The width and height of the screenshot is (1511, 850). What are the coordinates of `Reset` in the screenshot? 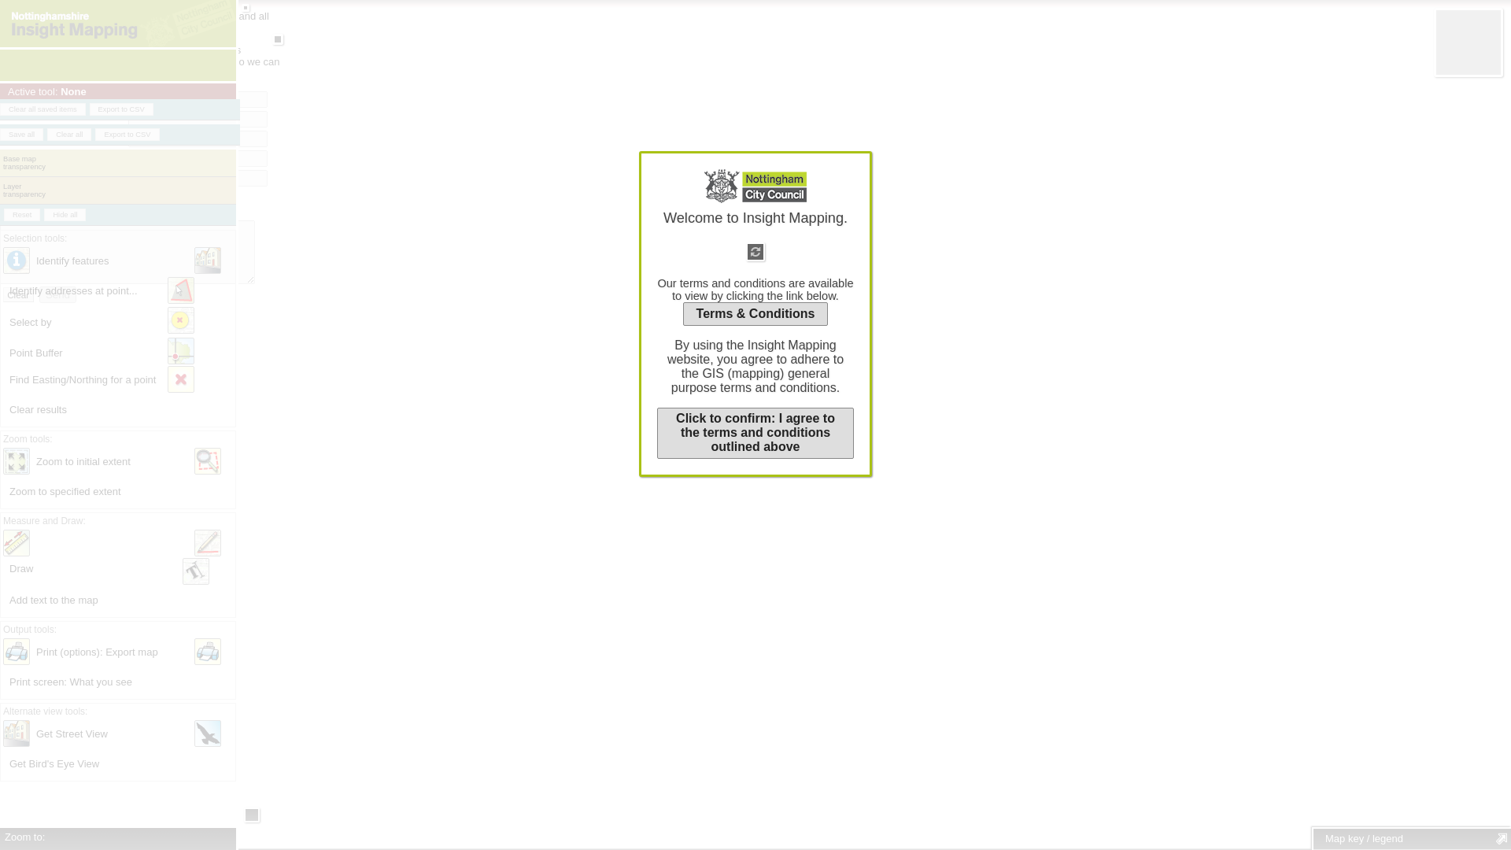 It's located at (22, 214).